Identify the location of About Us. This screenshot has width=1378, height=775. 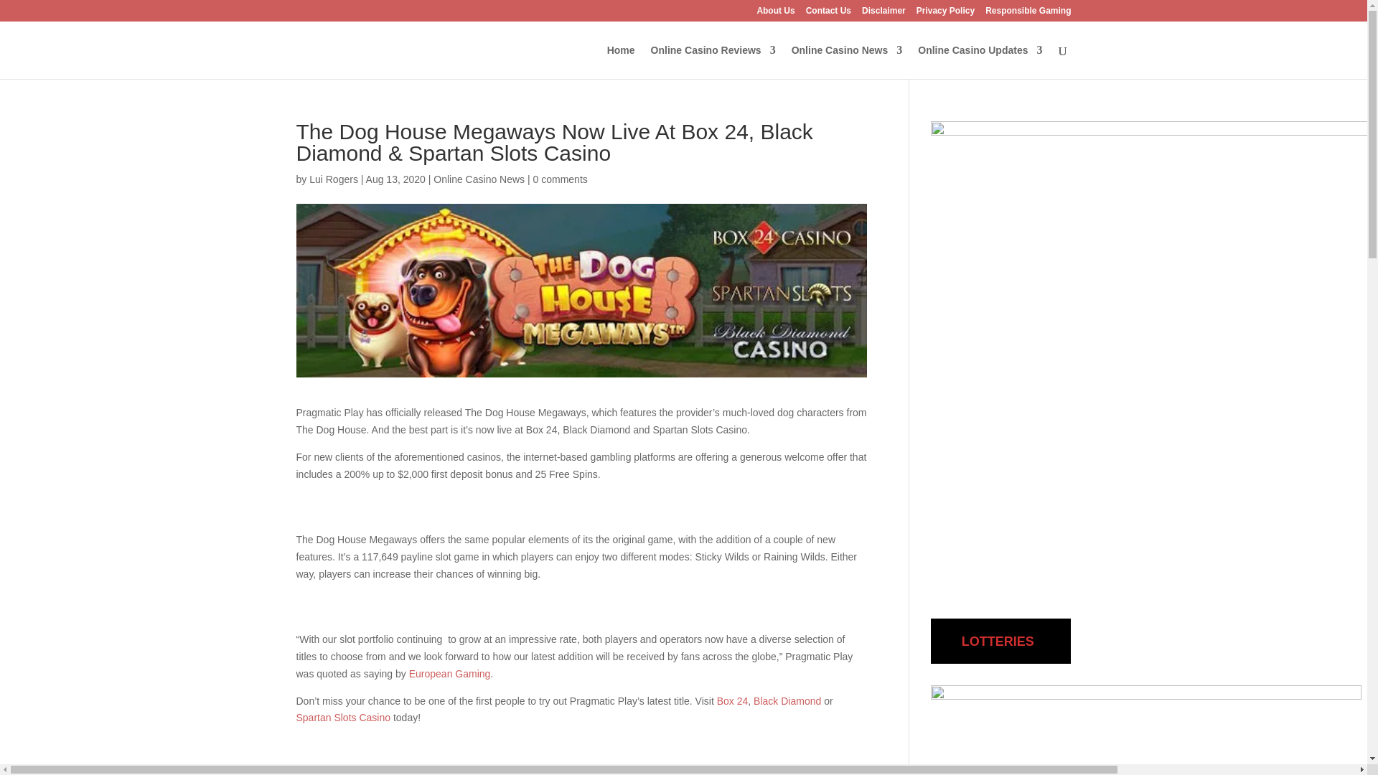
(775, 14).